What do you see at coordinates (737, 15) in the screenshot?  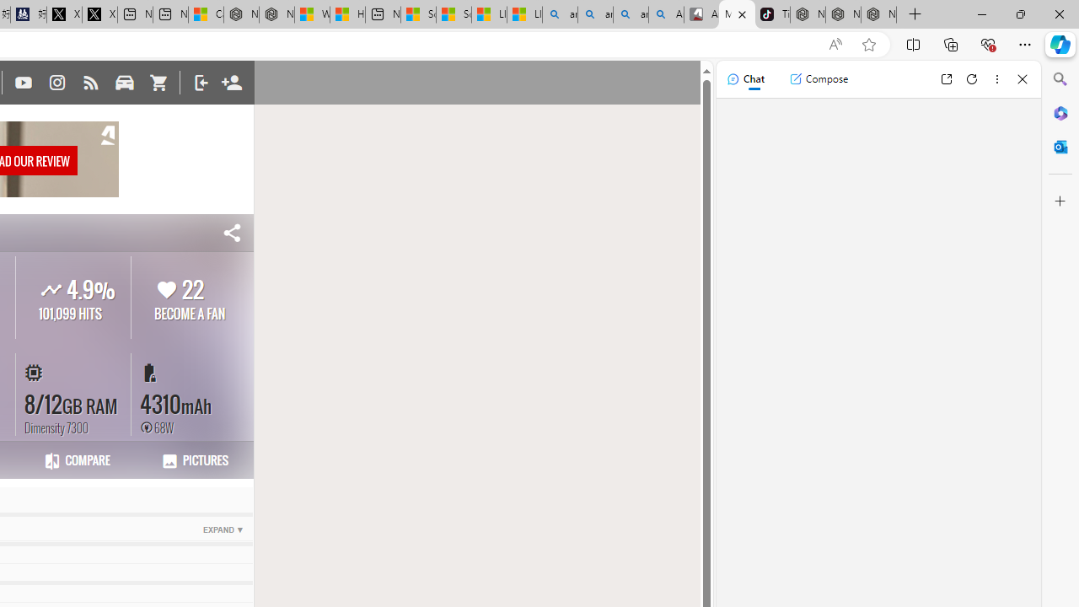 I see `Motorola Edge 50 Neo - Full phone specifications` at bounding box center [737, 15].